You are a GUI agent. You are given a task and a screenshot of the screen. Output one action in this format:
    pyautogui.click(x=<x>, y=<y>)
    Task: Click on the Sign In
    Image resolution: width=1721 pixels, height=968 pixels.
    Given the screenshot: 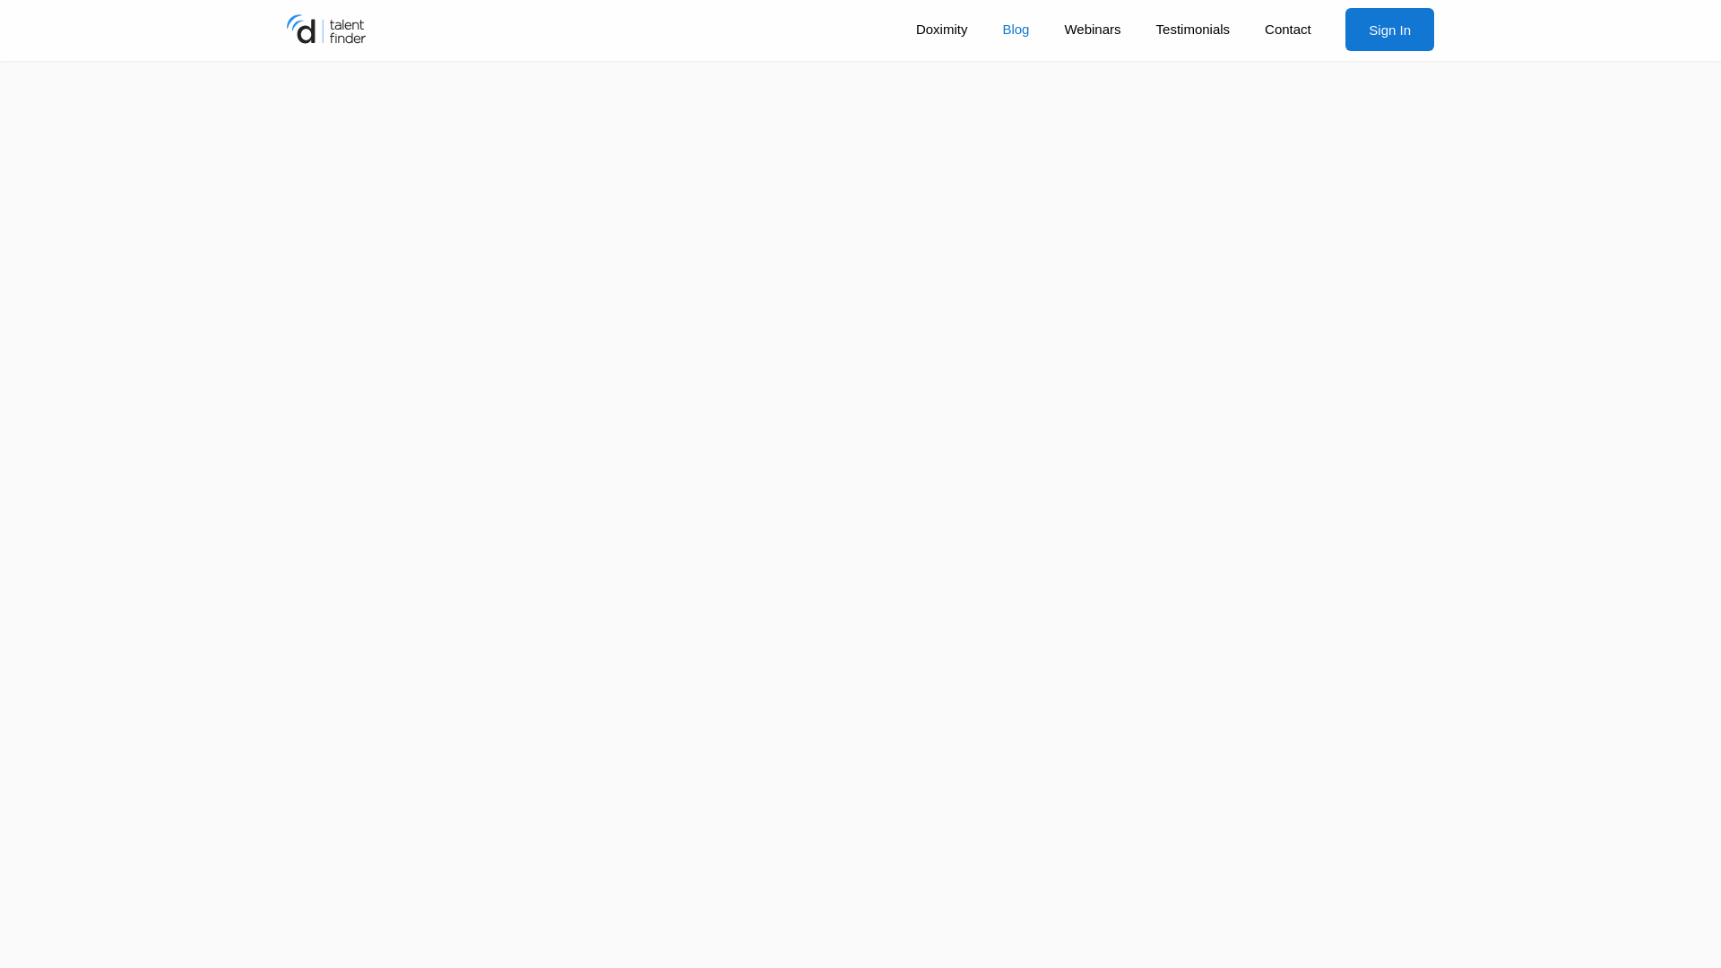 What is the action you would take?
    pyautogui.click(x=1389, y=29)
    